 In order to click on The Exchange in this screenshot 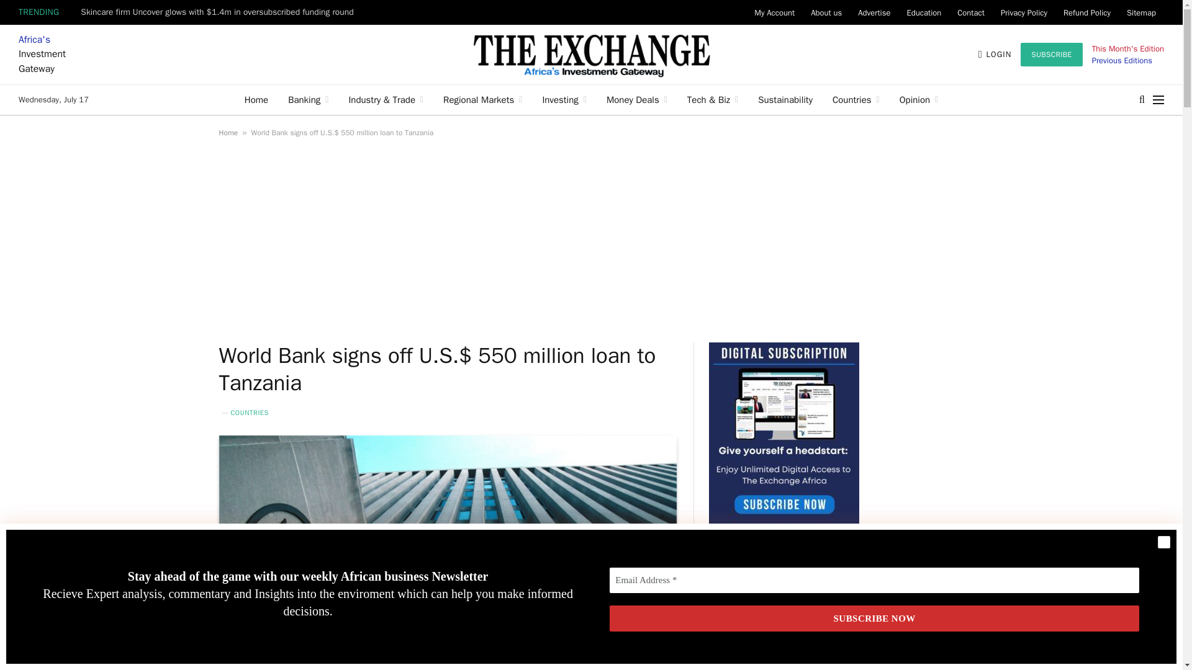, I will do `click(591, 55)`.